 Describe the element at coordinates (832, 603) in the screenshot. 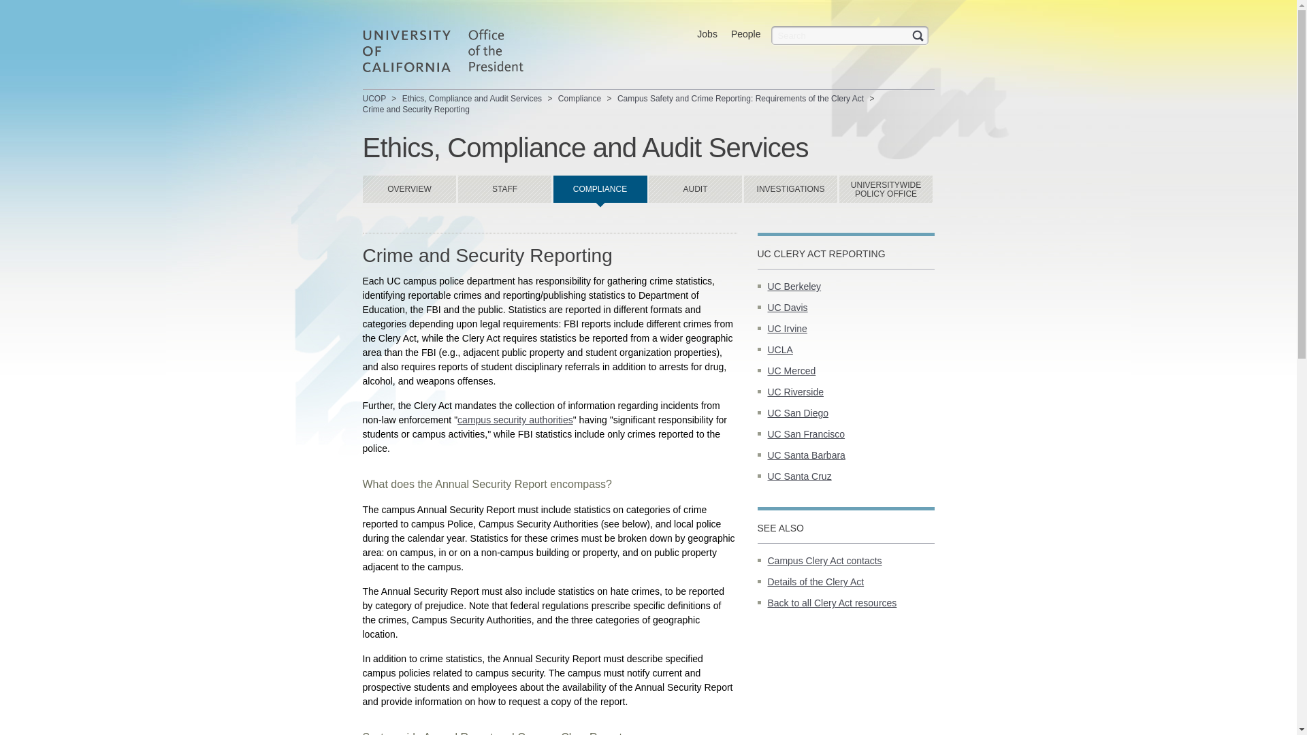

I see `Back to all Clery Act resources` at that location.